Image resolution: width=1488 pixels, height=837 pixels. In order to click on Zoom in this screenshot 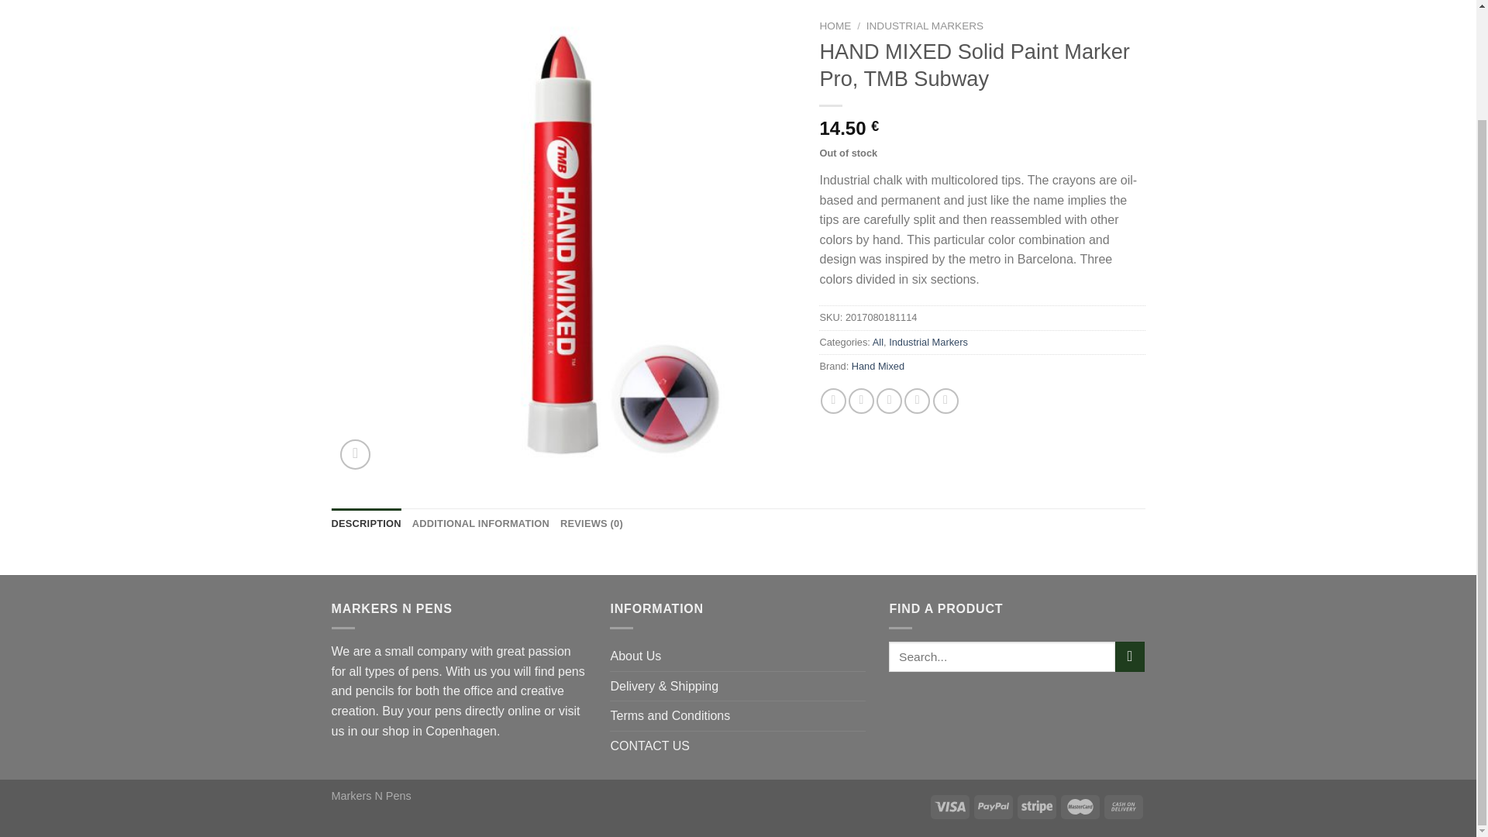, I will do `click(355, 454)`.